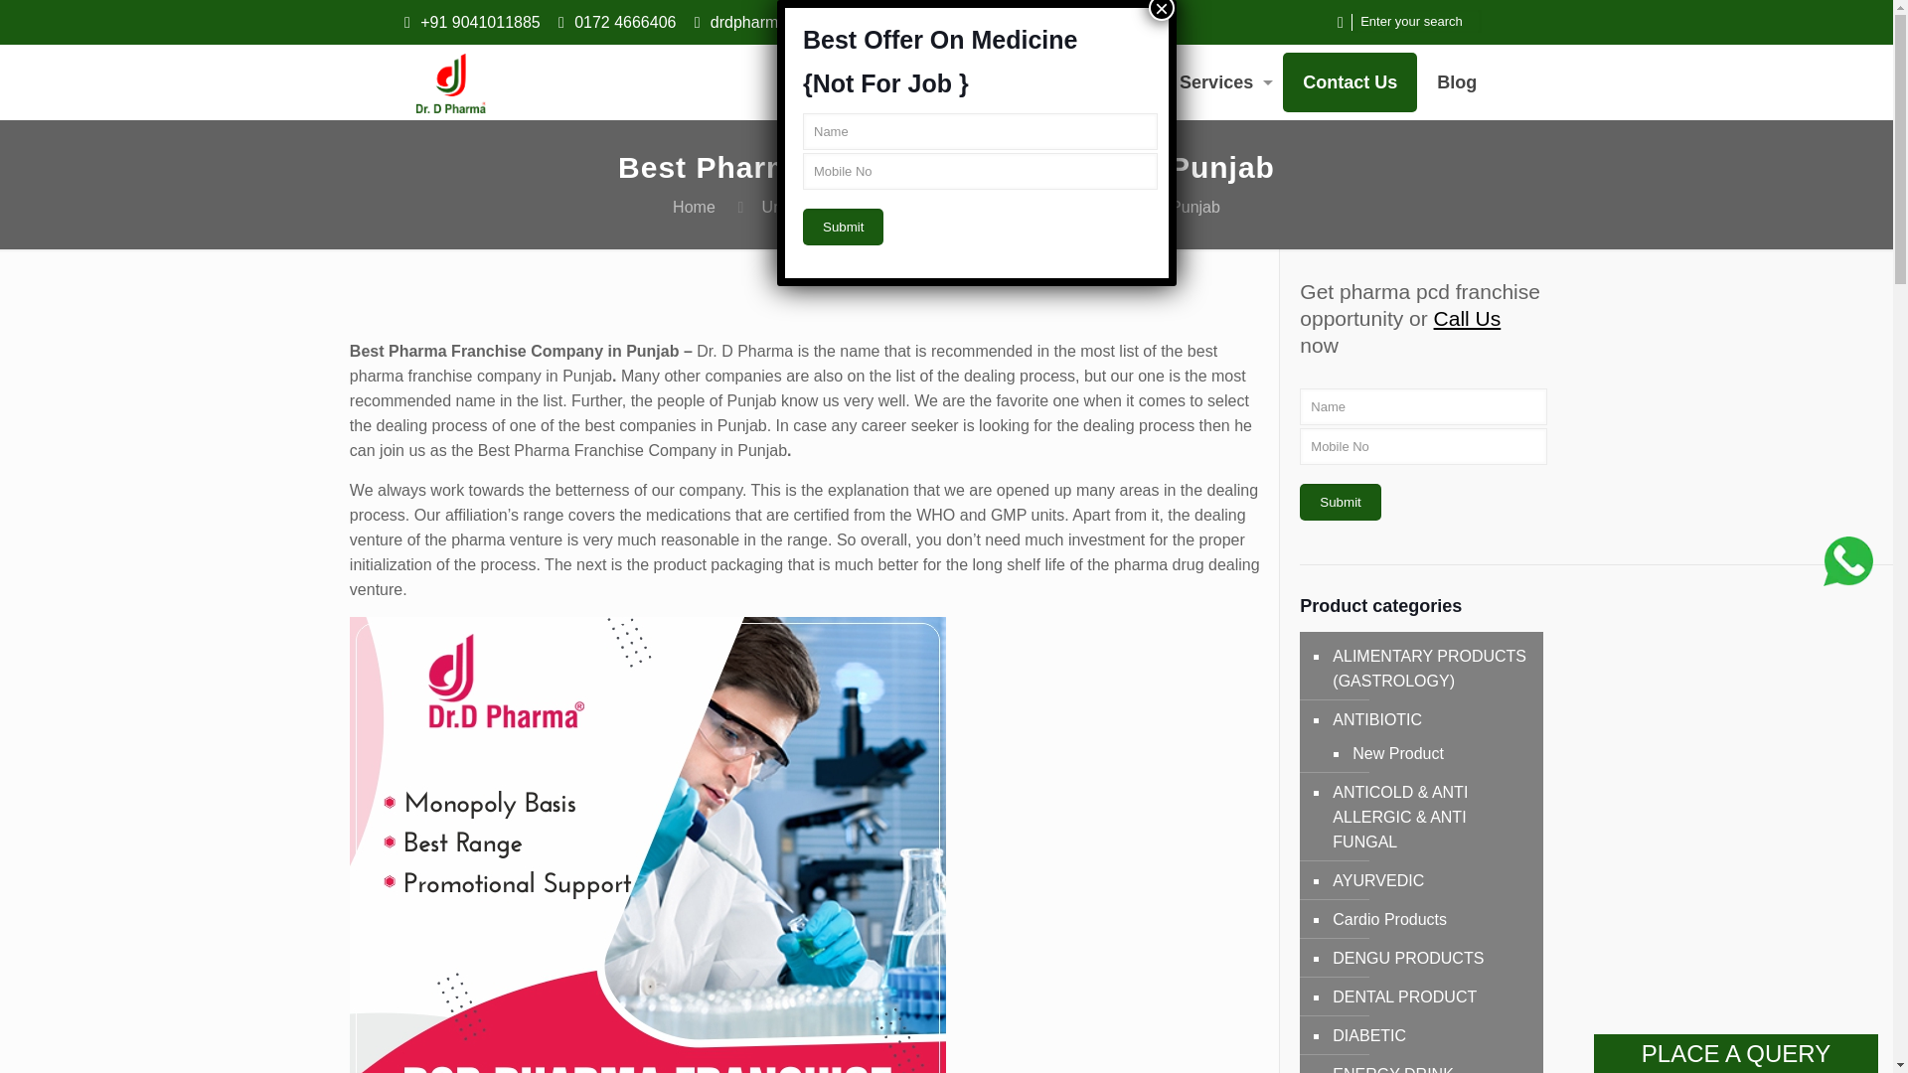  Describe the element at coordinates (1457, 81) in the screenshot. I see `Blog` at that location.